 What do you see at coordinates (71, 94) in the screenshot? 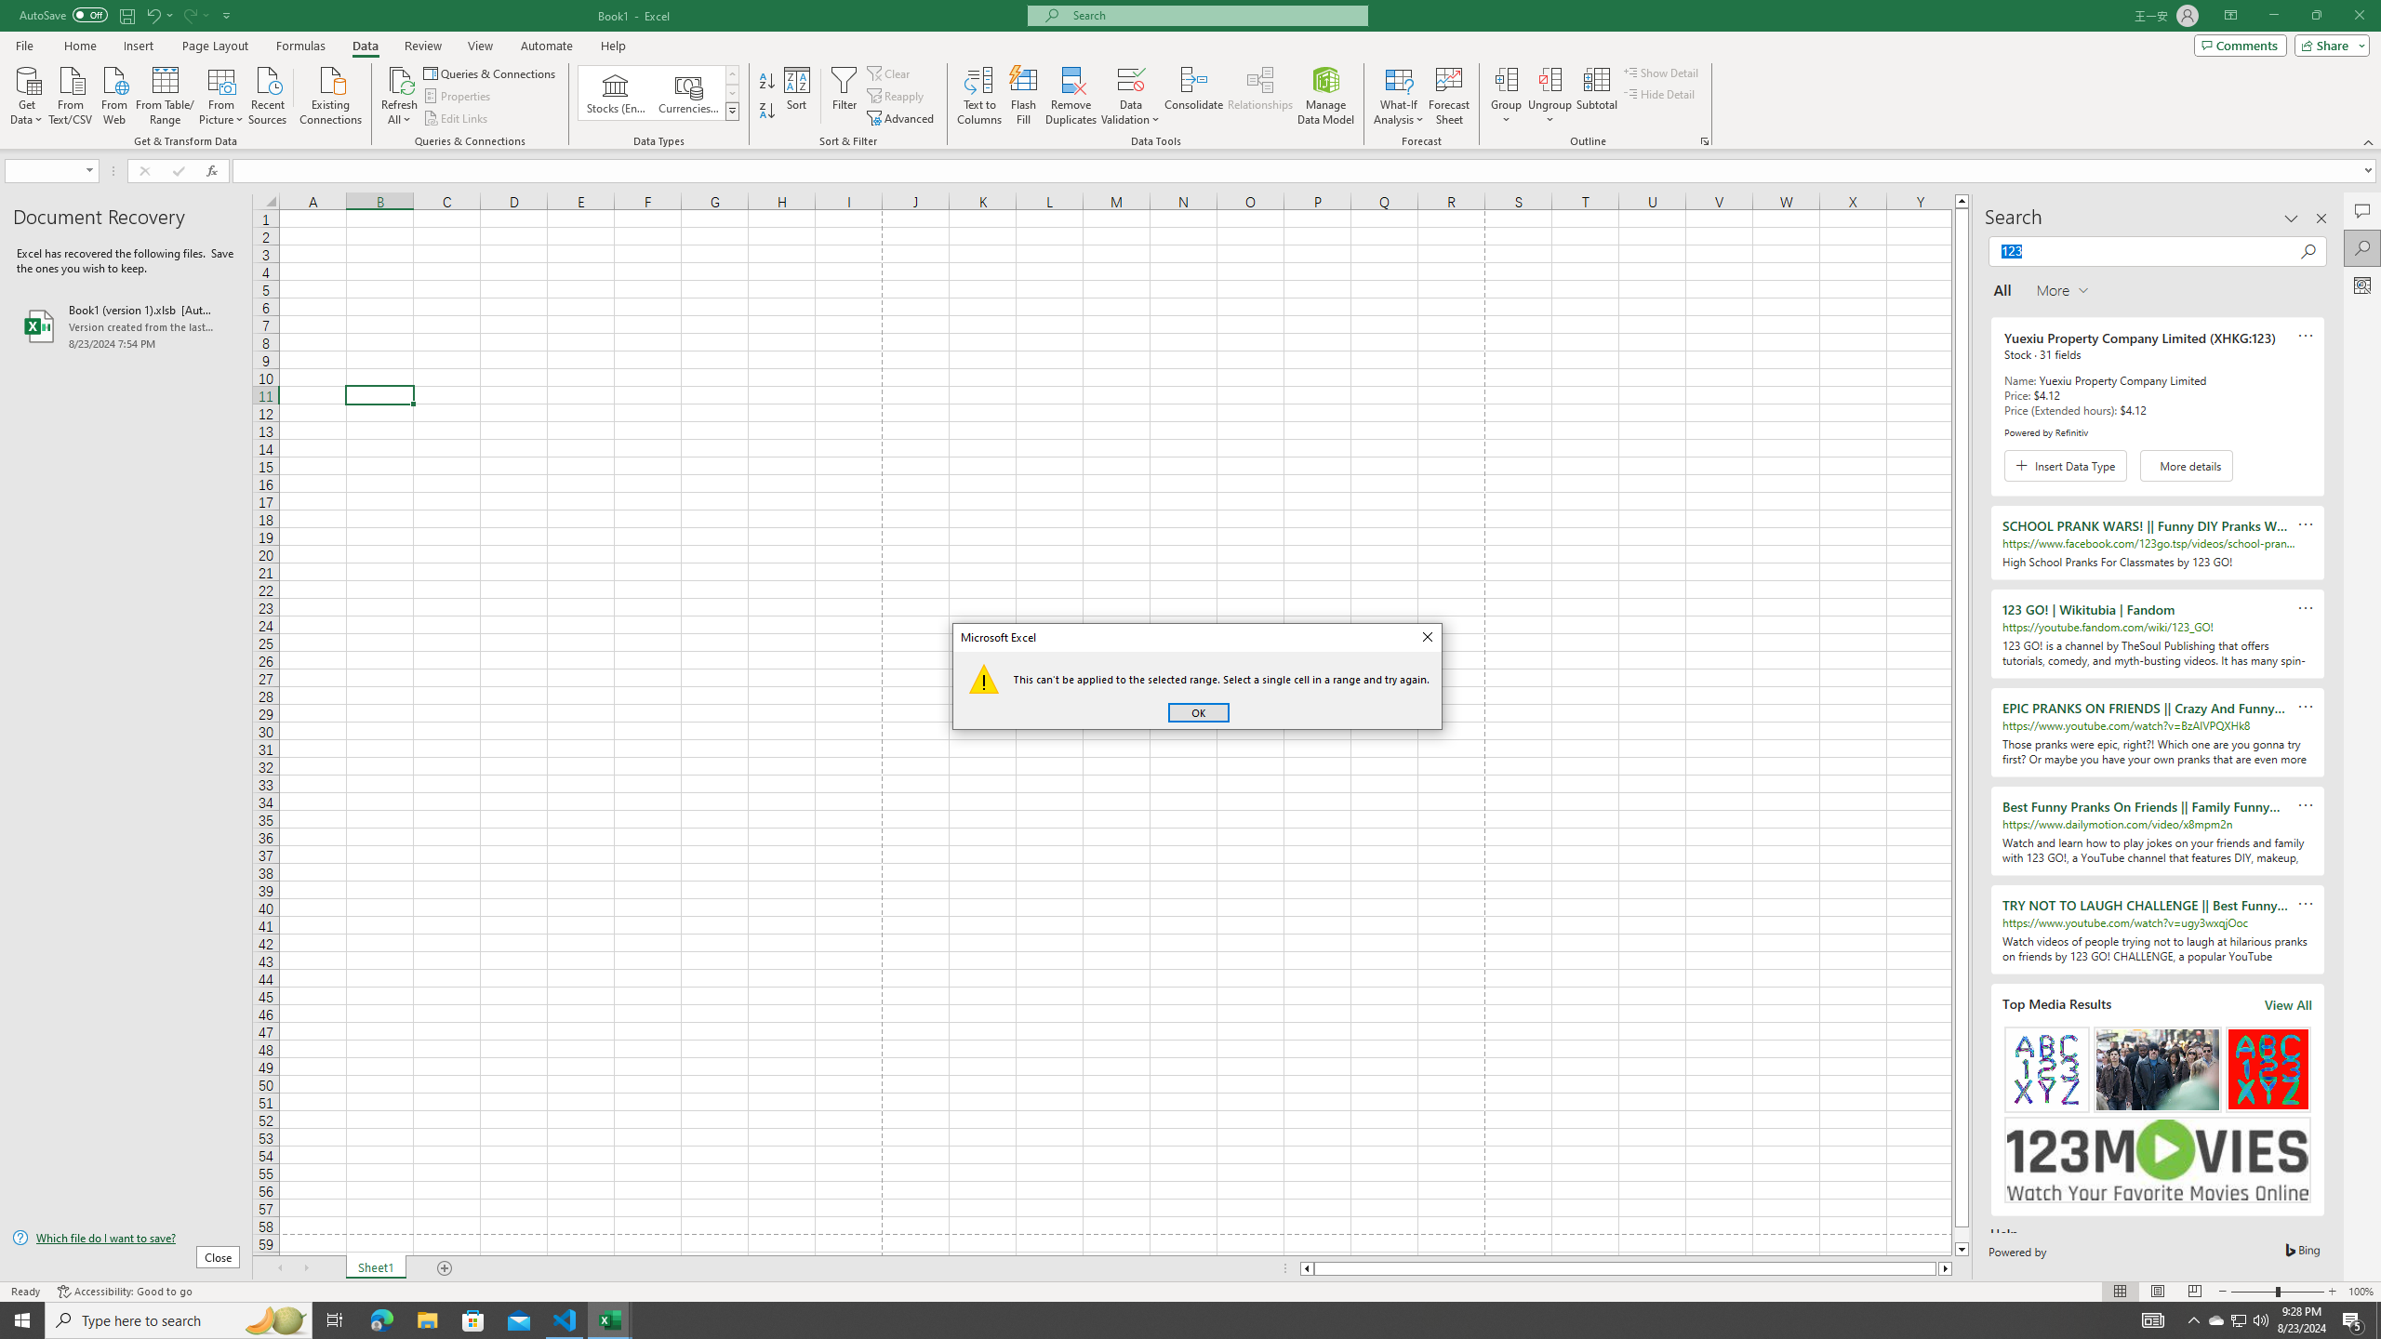
I see `From Text/CSV` at bounding box center [71, 94].